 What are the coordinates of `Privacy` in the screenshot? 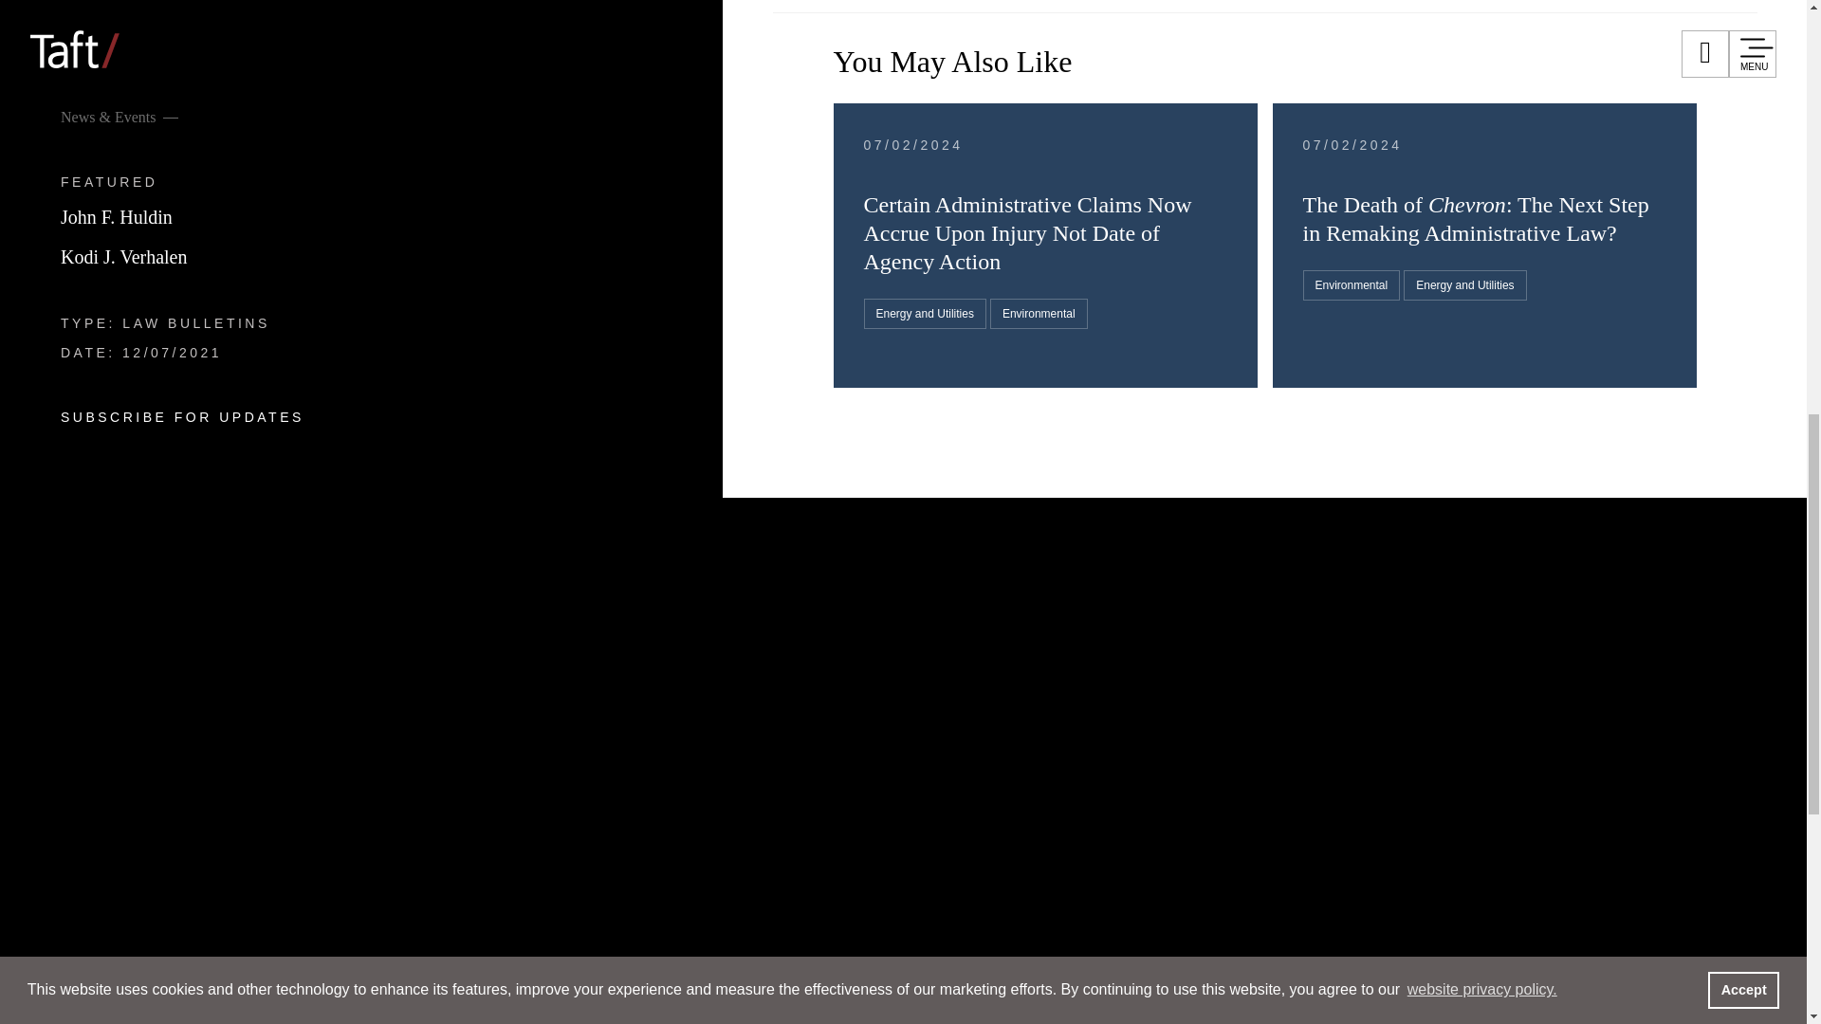 It's located at (1254, 762).